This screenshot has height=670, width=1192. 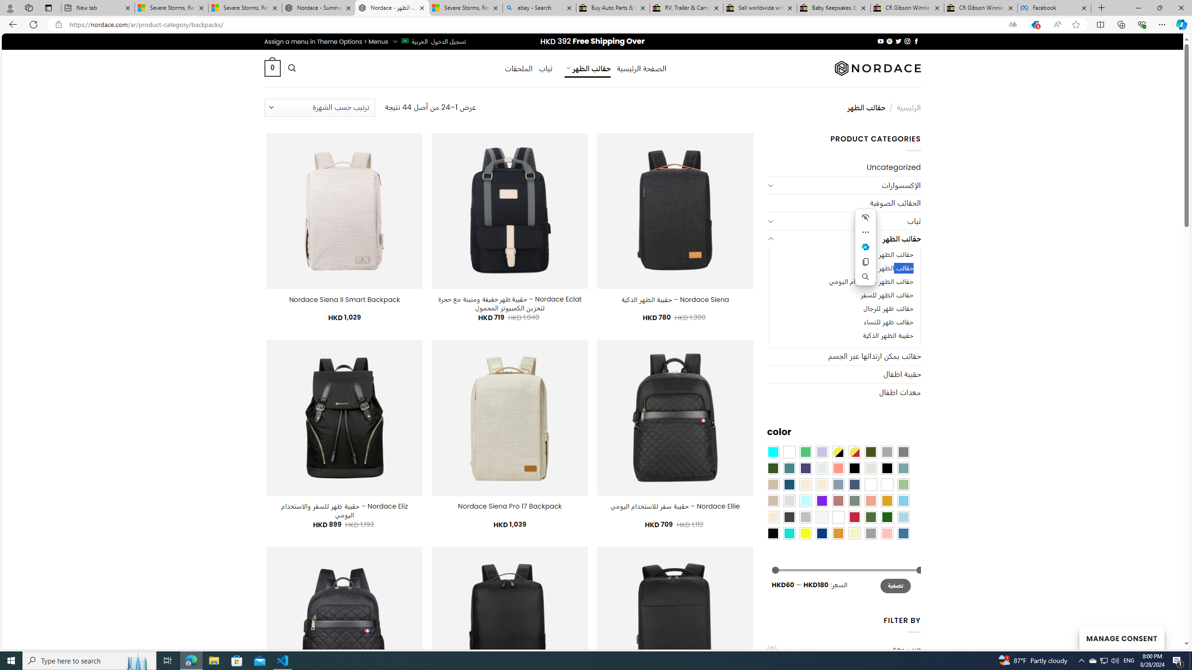 I want to click on Khaki, so click(x=887, y=484).